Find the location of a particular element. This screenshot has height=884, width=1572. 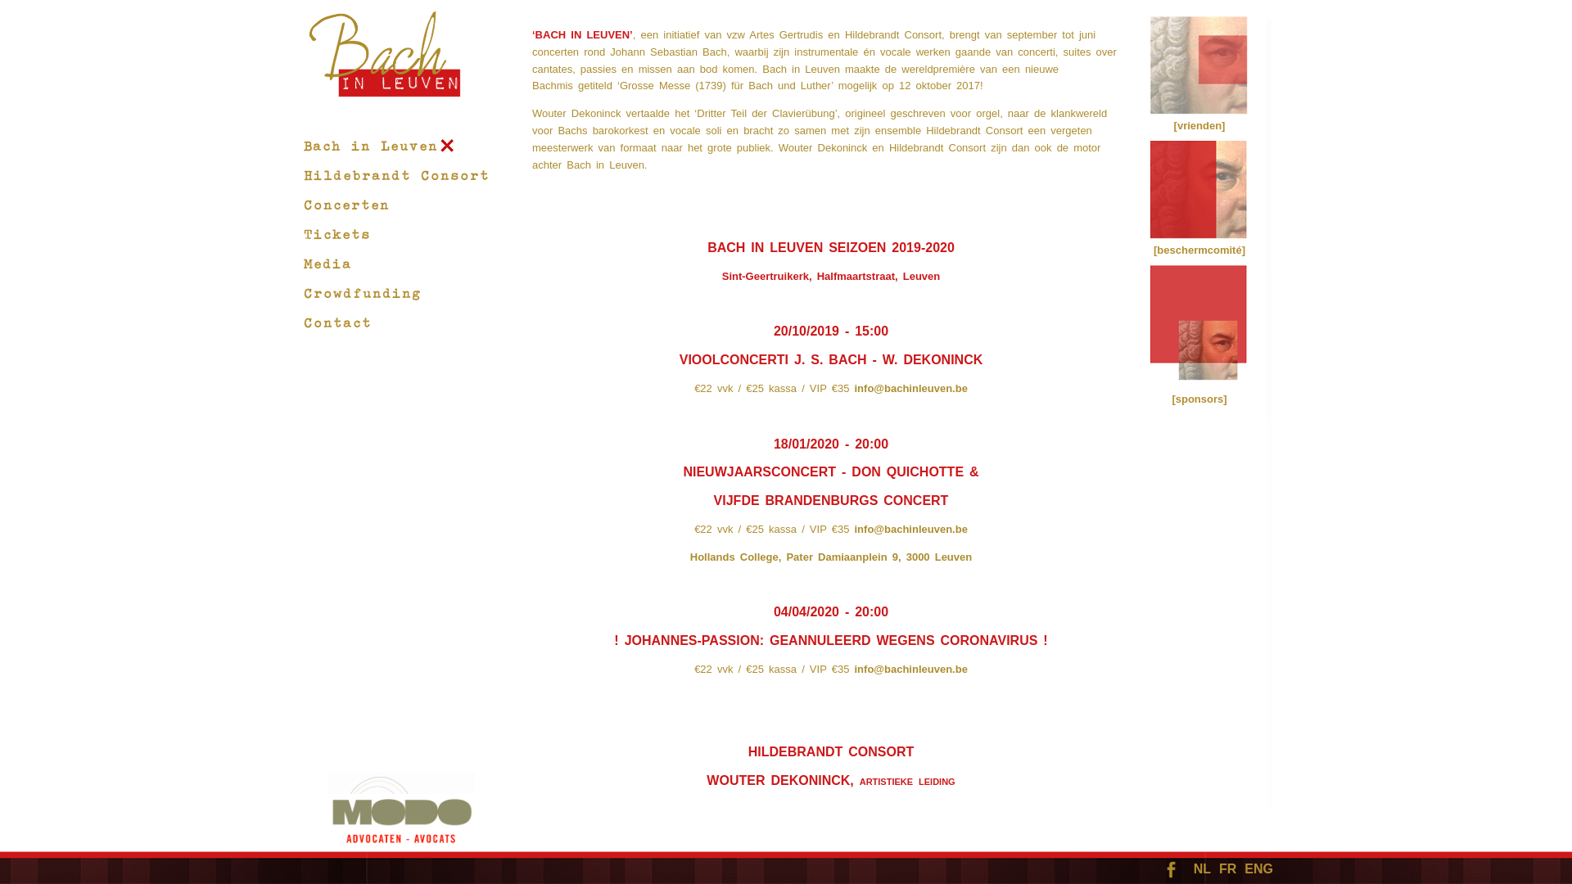

[sponsors] is located at coordinates (1199, 399).